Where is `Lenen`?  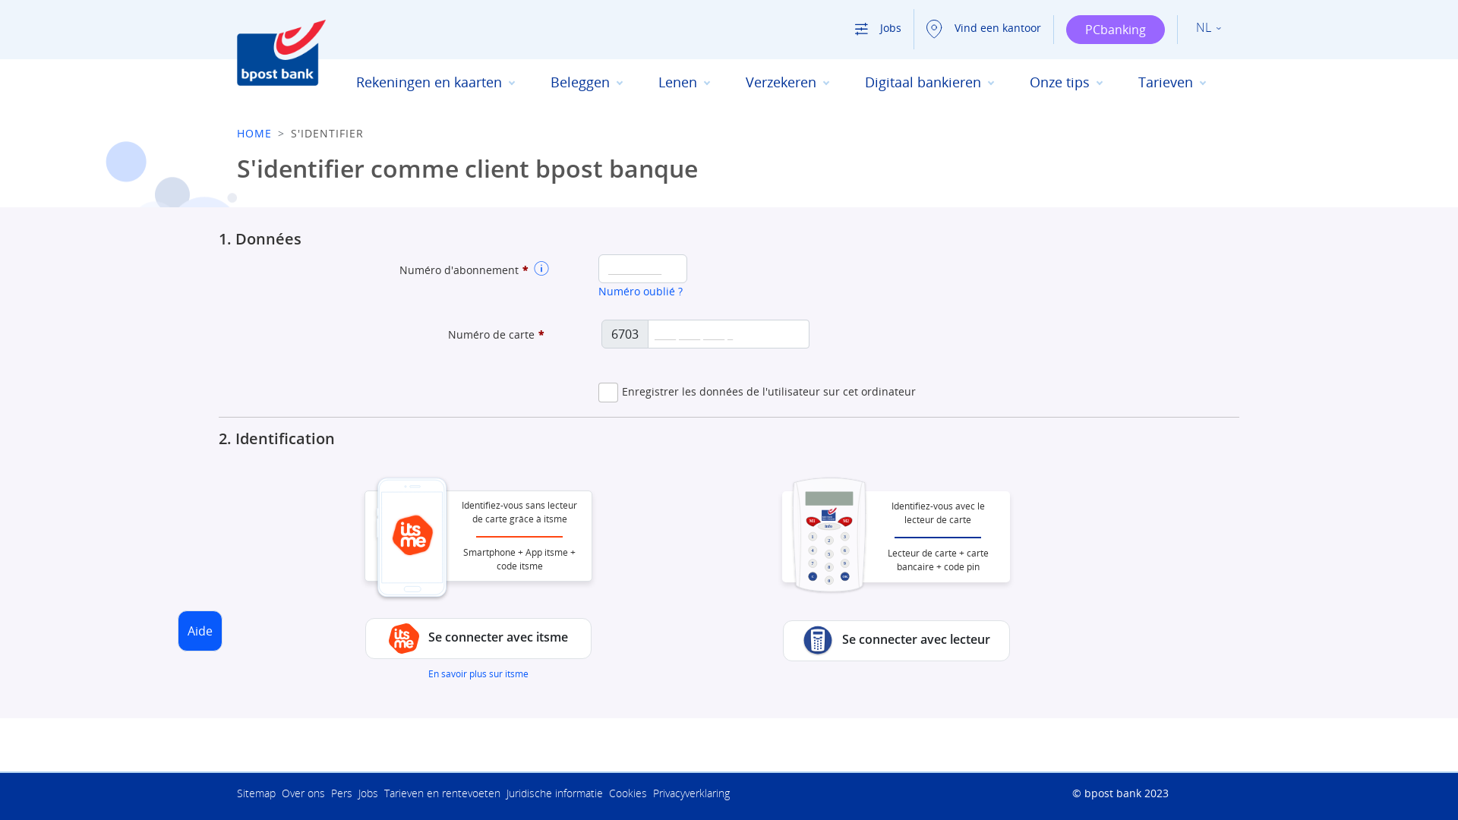 Lenen is located at coordinates (683, 82).